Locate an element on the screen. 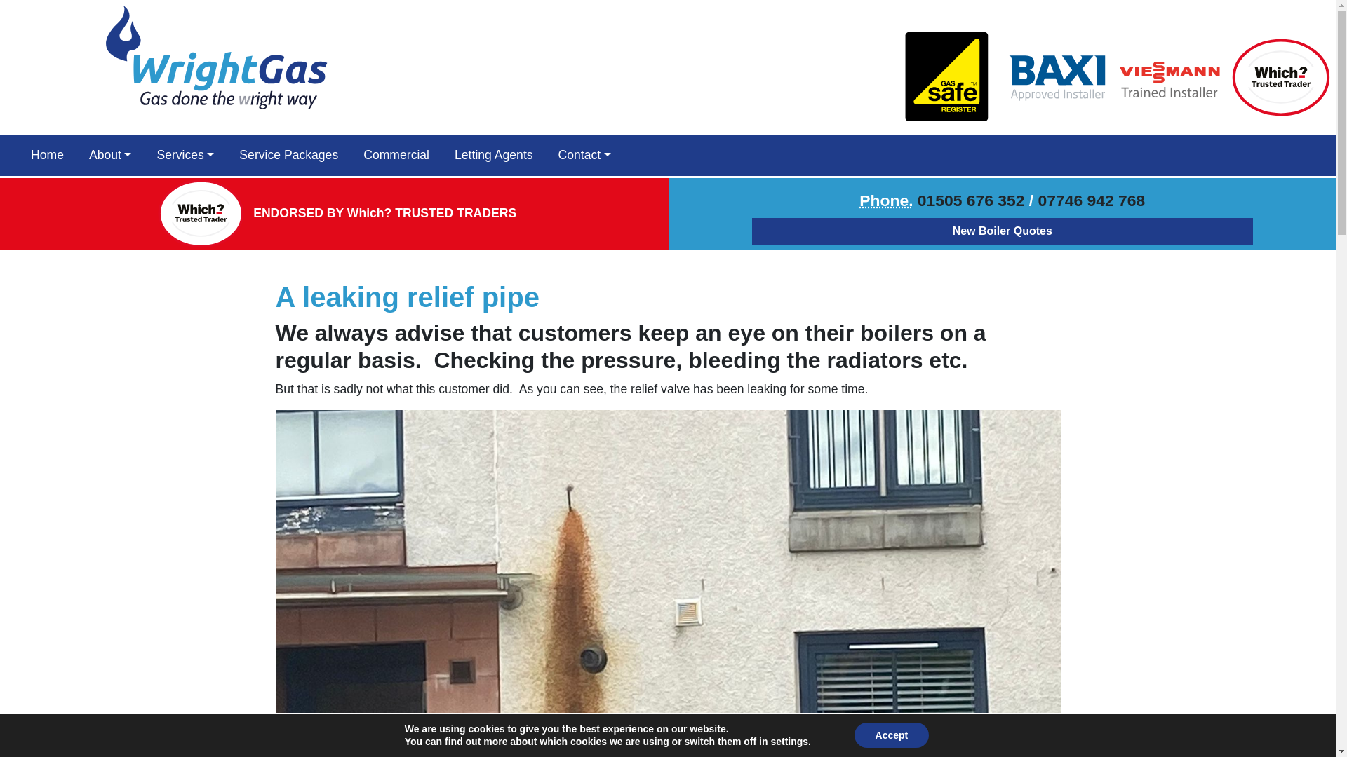  Services is located at coordinates (185, 154).